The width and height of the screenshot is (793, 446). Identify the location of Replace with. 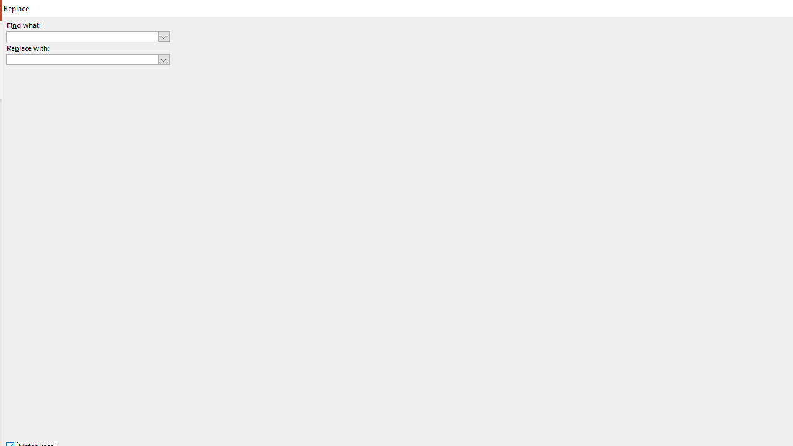
(88, 59).